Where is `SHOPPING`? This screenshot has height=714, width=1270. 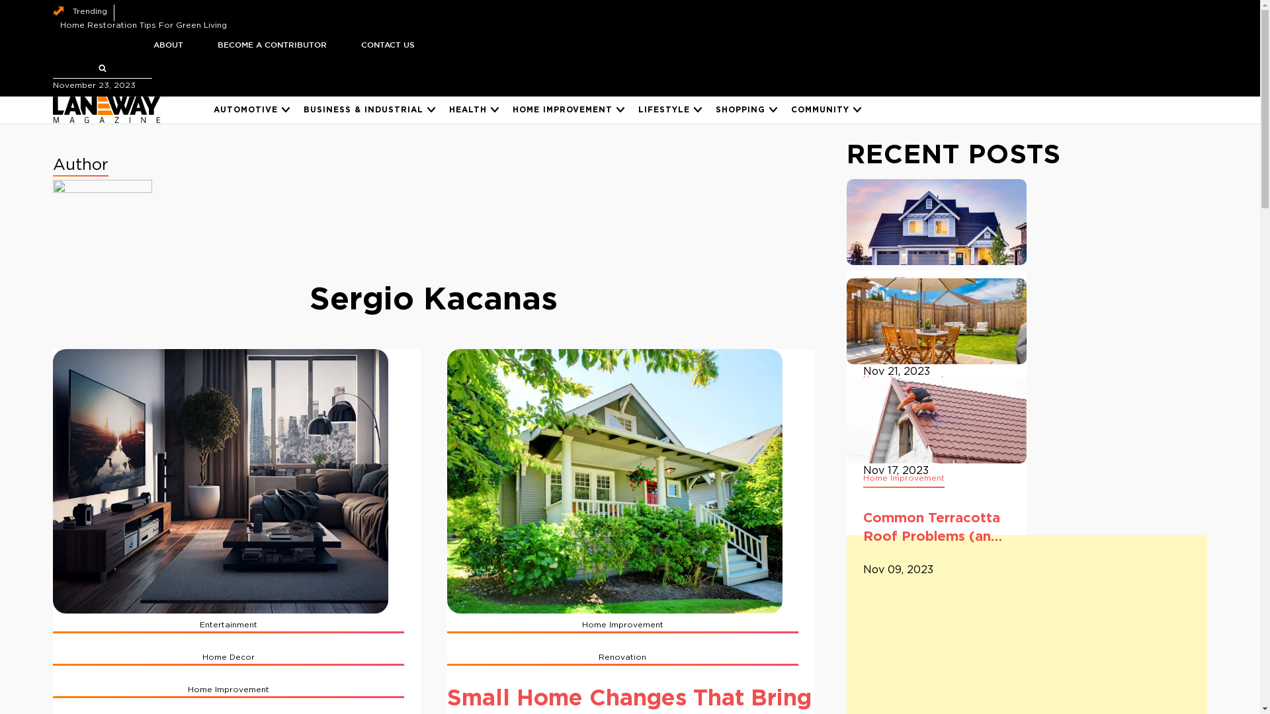 SHOPPING is located at coordinates (741, 111).